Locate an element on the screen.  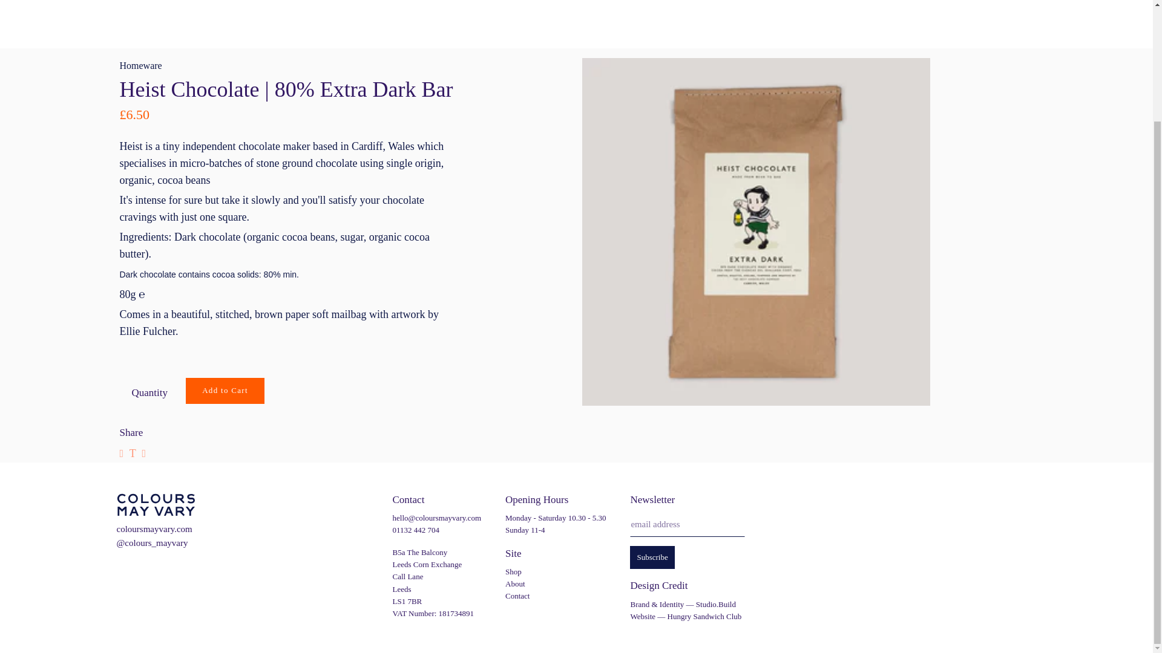
Share on Facebook is located at coordinates (122, 453).